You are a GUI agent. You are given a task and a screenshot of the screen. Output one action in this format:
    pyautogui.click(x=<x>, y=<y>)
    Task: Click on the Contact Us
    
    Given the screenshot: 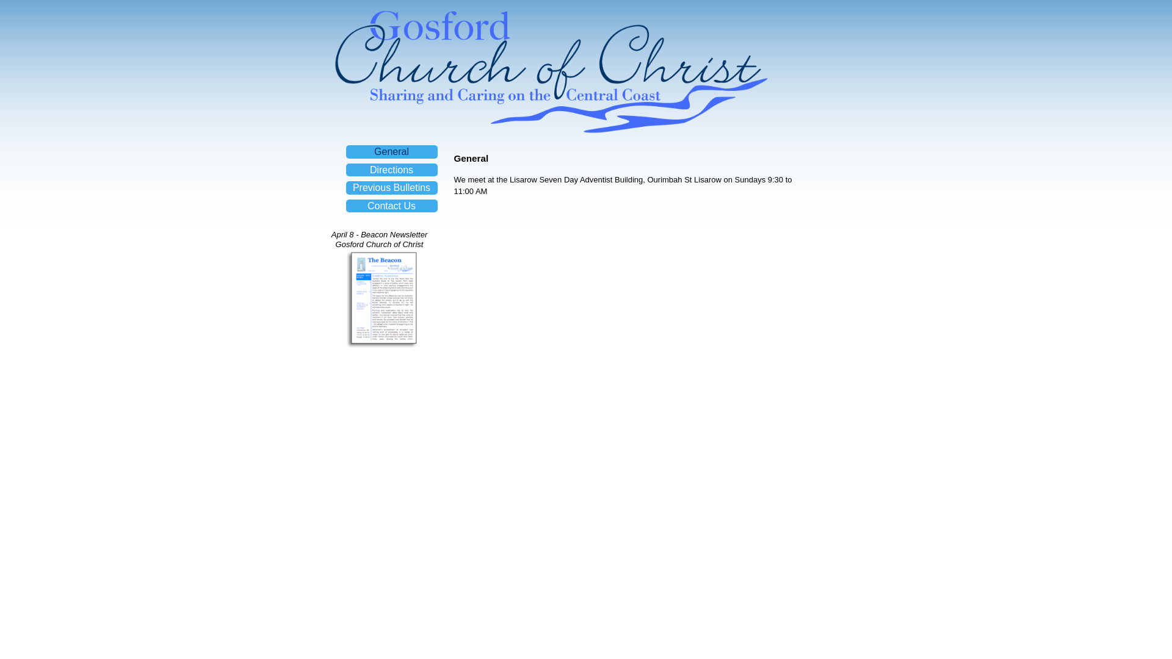 What is the action you would take?
    pyautogui.click(x=392, y=206)
    